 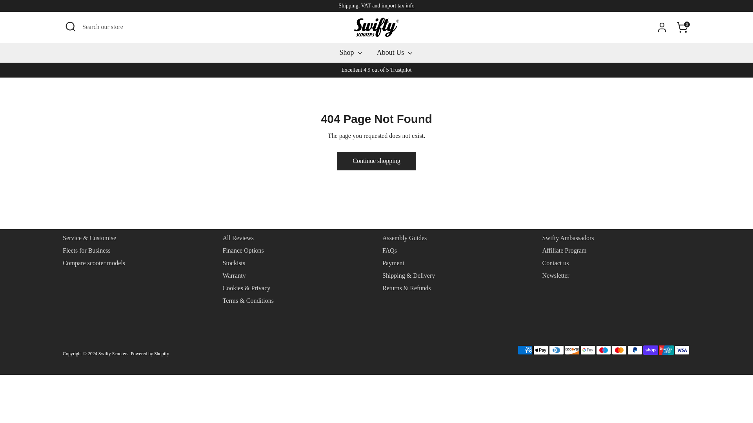 I want to click on American Express, so click(x=525, y=350).